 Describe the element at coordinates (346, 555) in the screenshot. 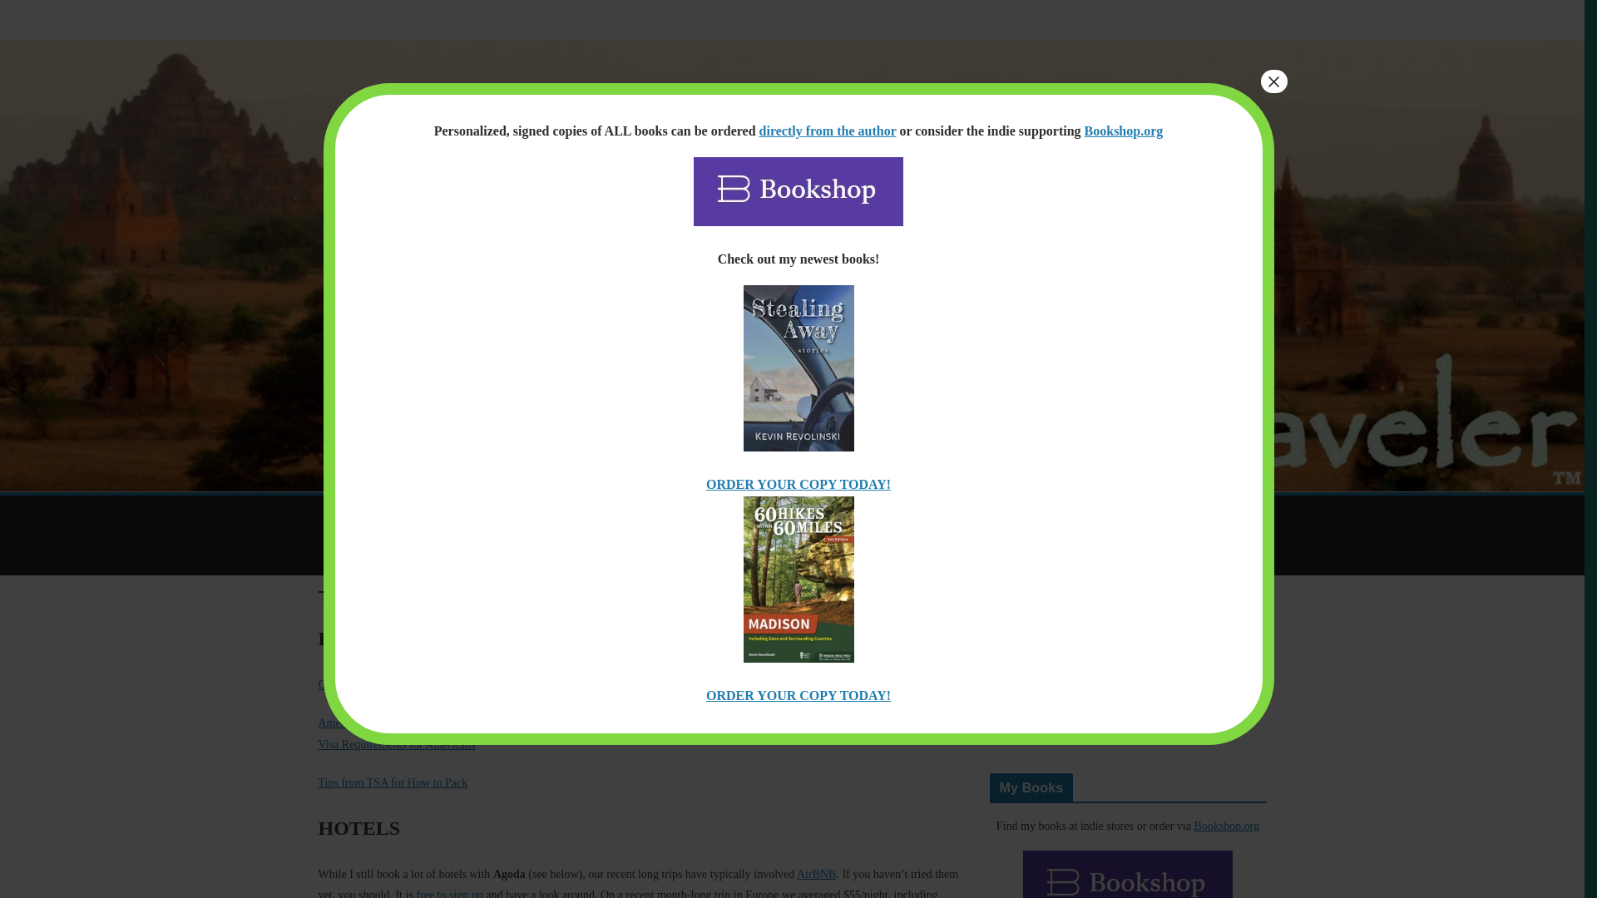

I see `BEER` at that location.